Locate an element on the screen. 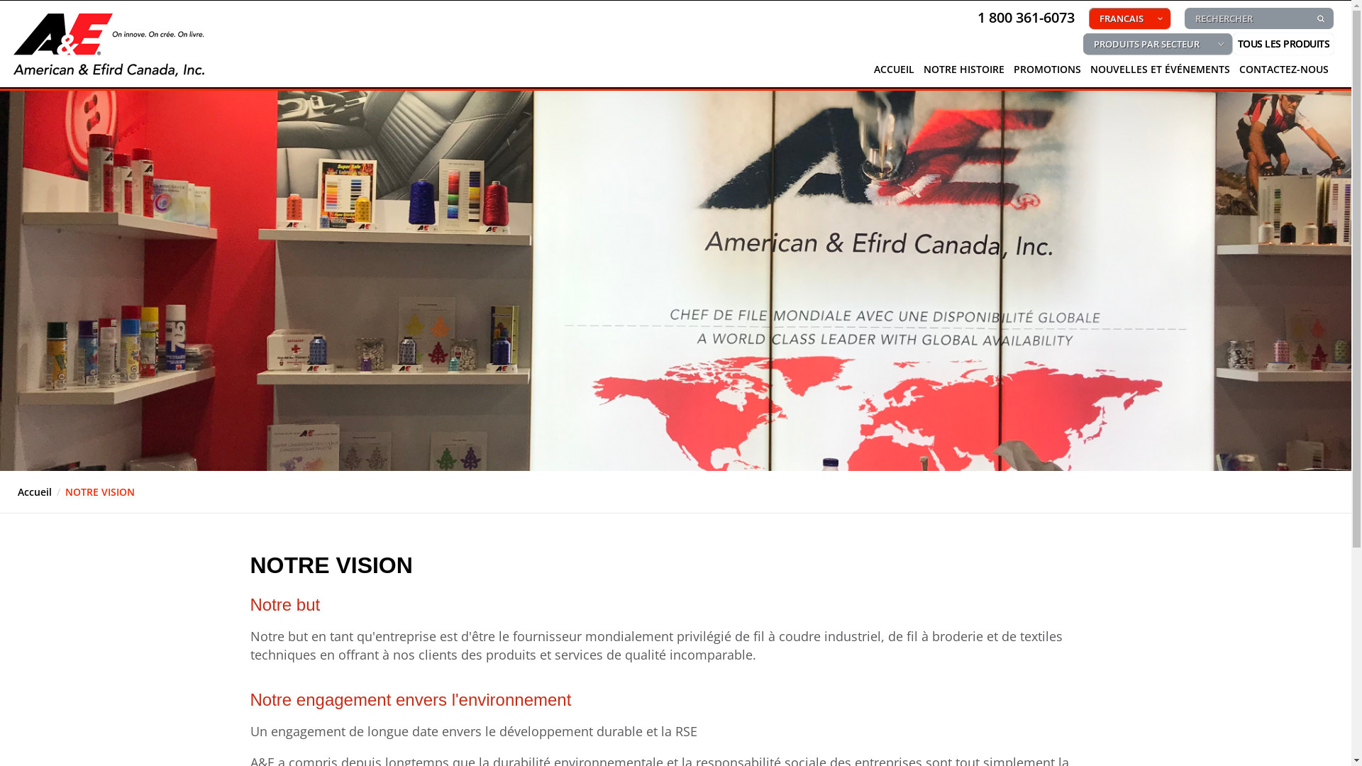 The width and height of the screenshot is (1362, 766). ACCUEIL is located at coordinates (894, 73).